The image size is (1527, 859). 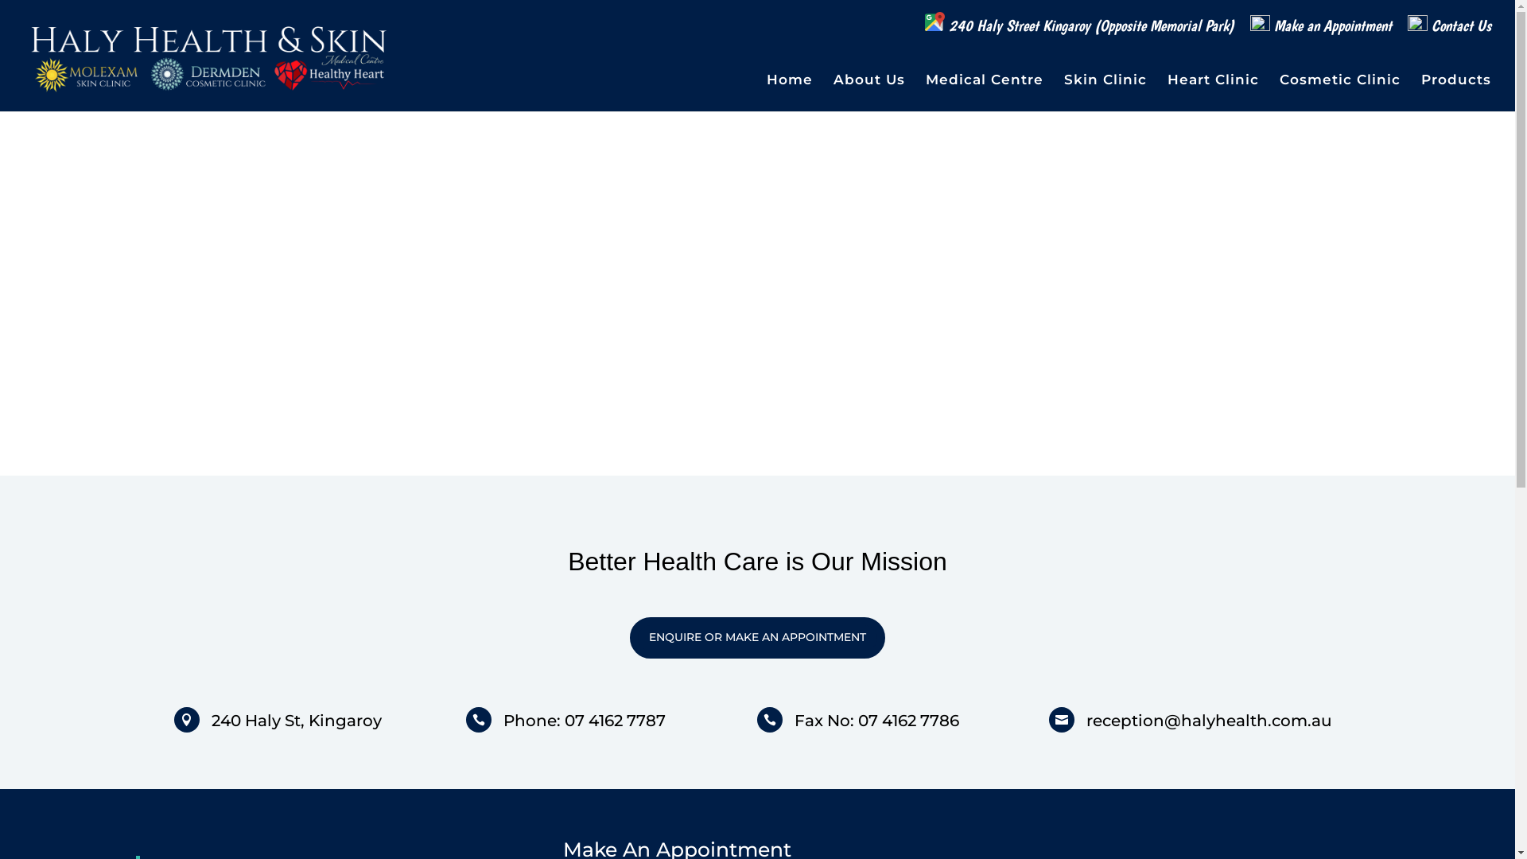 I want to click on Skip to content, so click(x=0, y=0).